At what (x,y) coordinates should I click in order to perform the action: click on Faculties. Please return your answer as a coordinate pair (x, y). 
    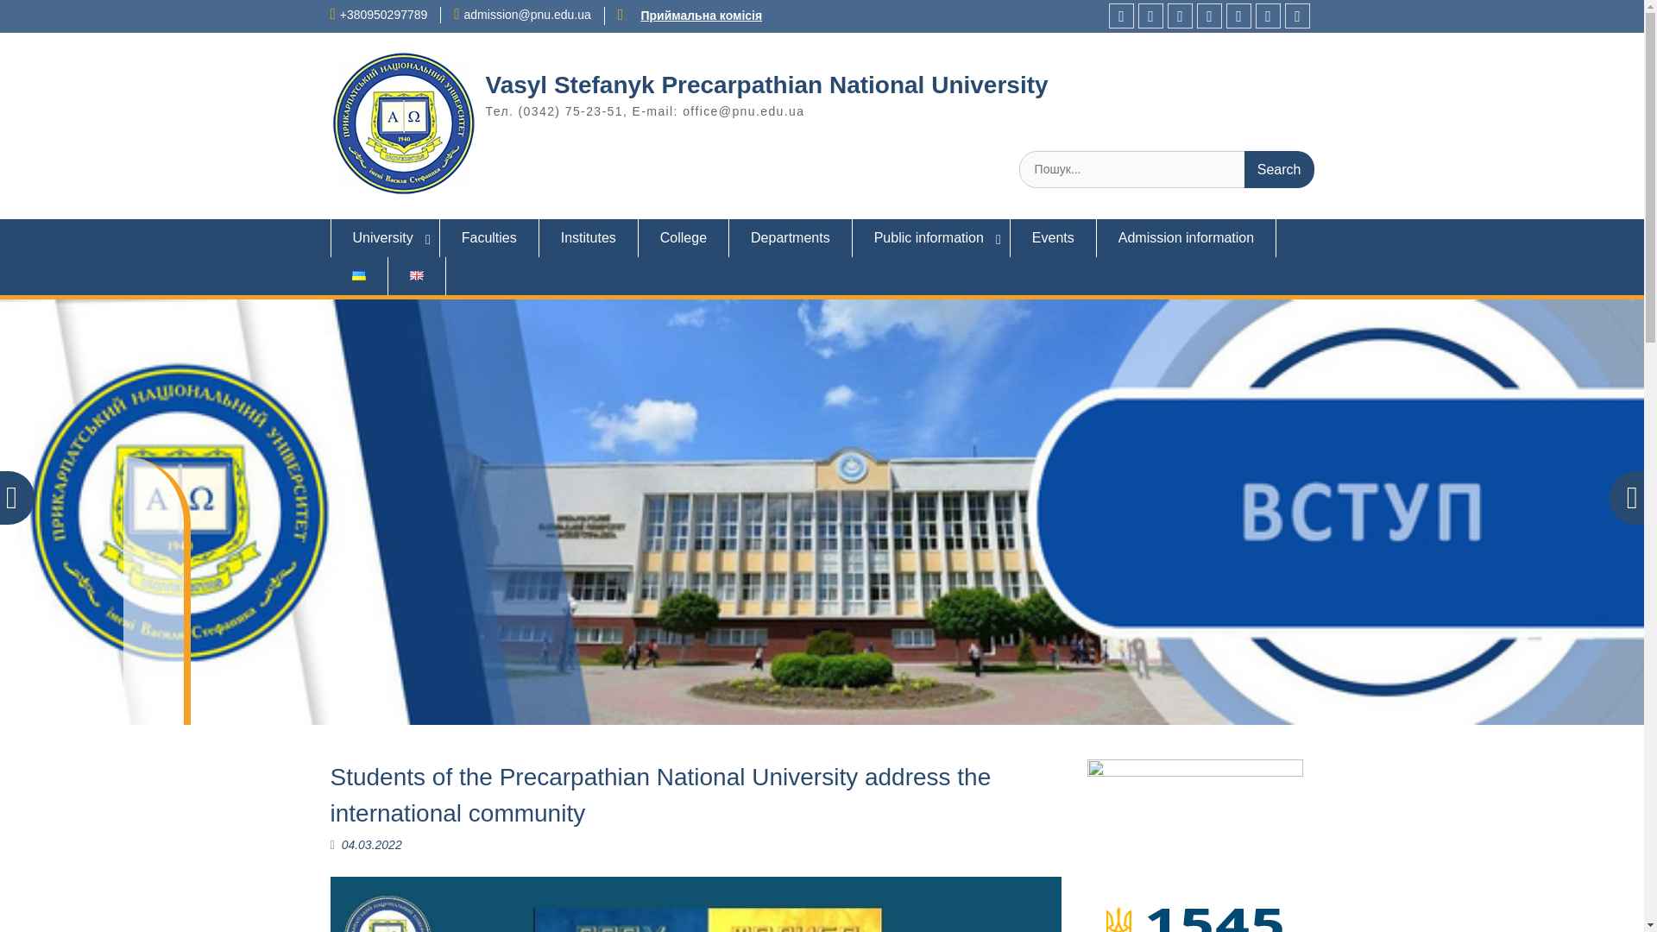
    Looking at the image, I should click on (490, 238).